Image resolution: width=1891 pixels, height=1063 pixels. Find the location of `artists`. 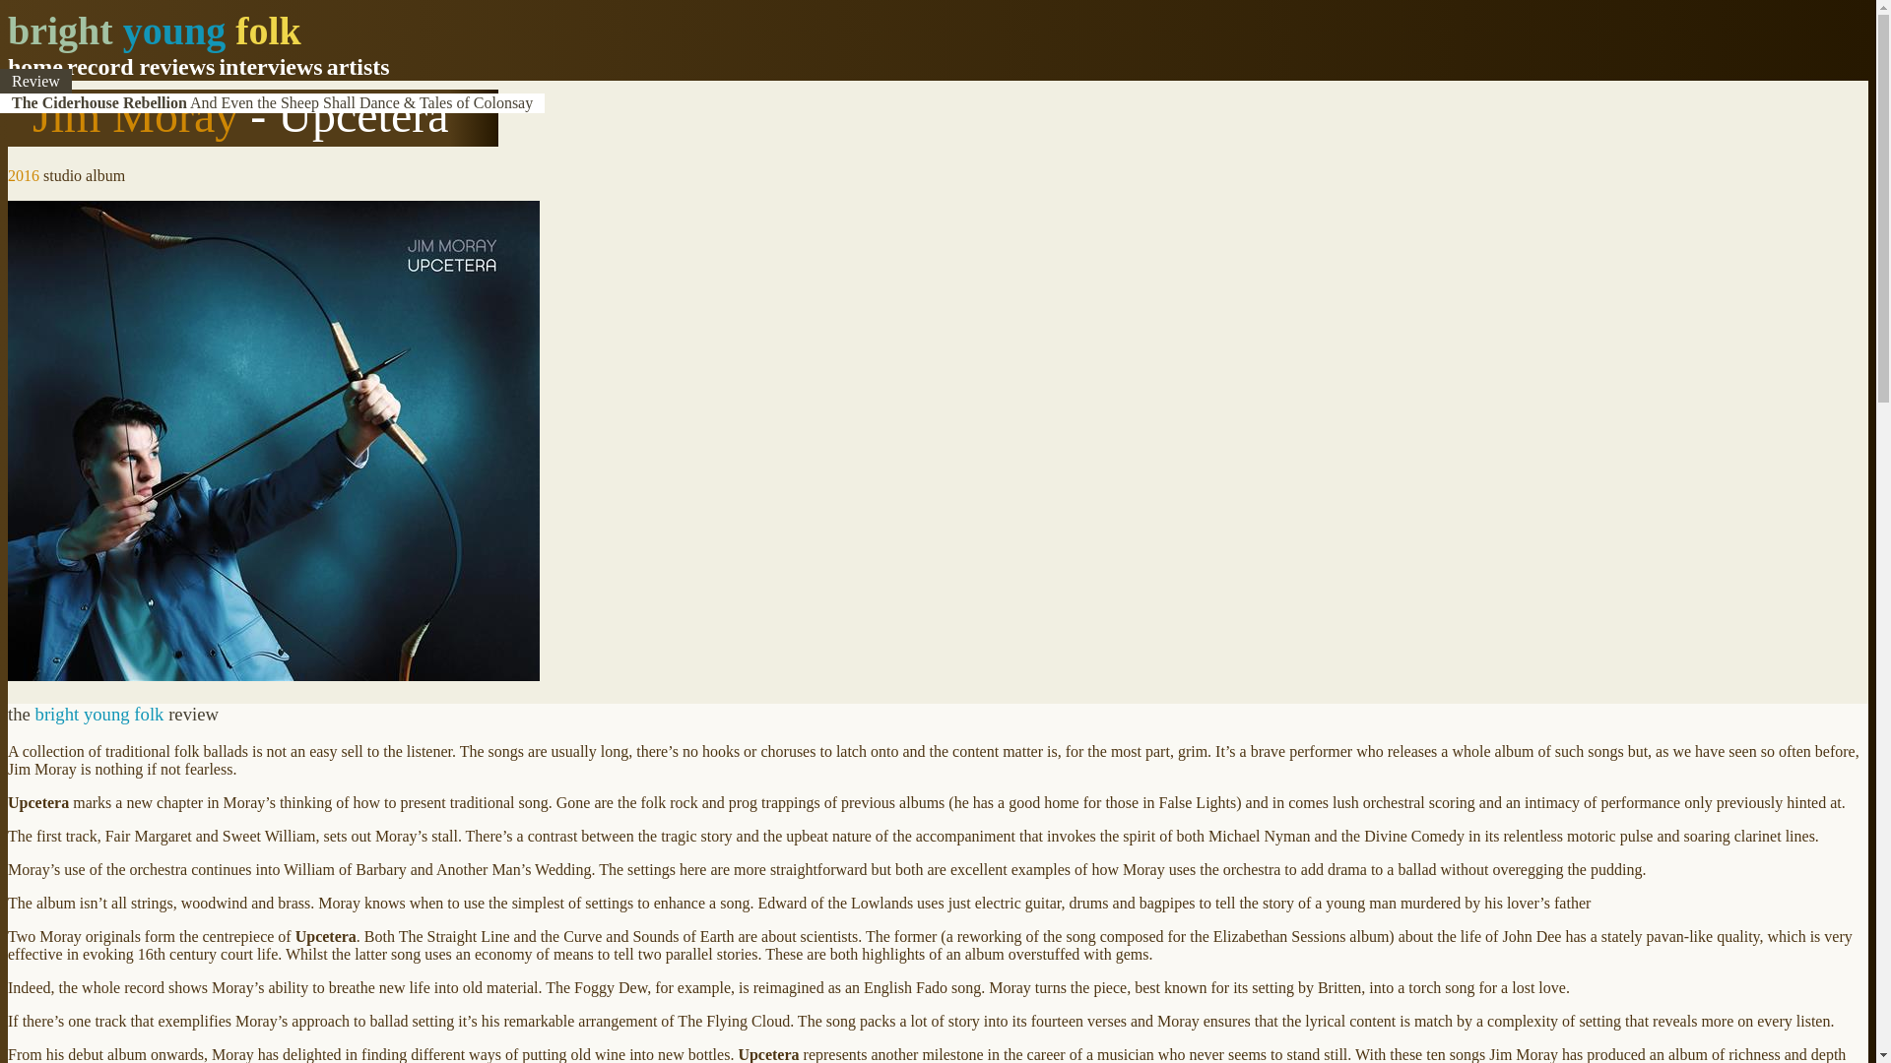

artists is located at coordinates (359, 67).